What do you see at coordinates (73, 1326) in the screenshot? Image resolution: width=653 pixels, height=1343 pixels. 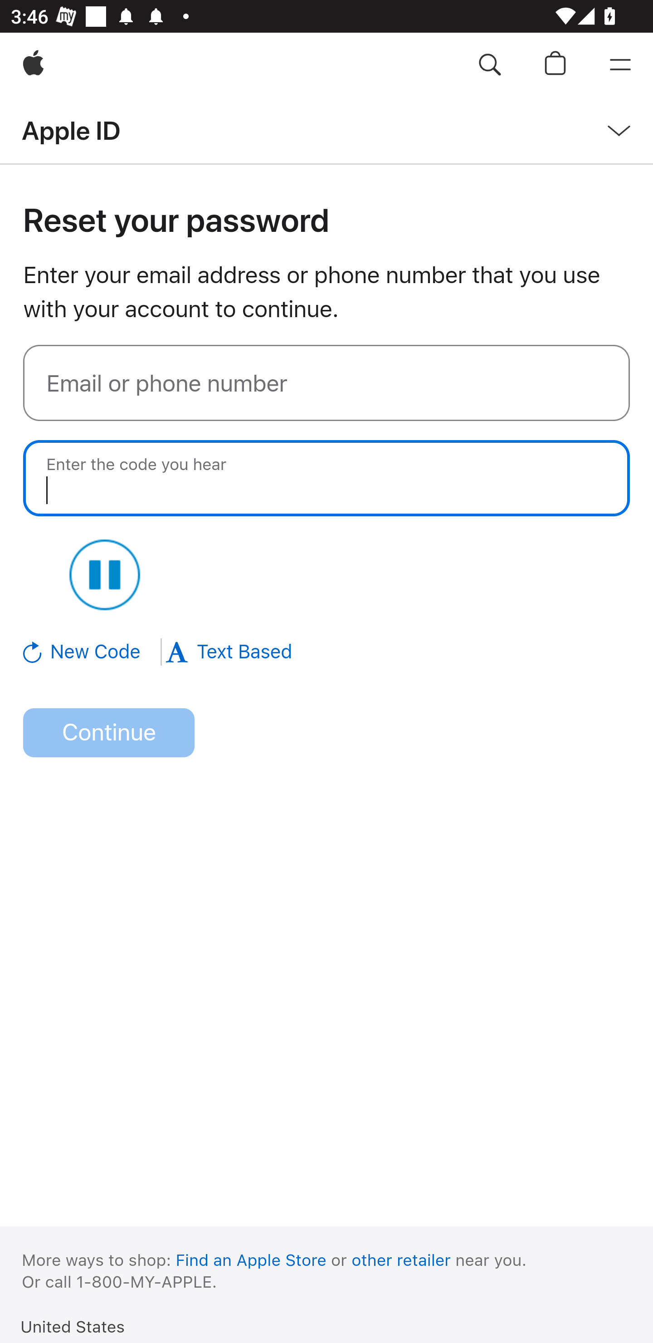 I see `United States` at bounding box center [73, 1326].